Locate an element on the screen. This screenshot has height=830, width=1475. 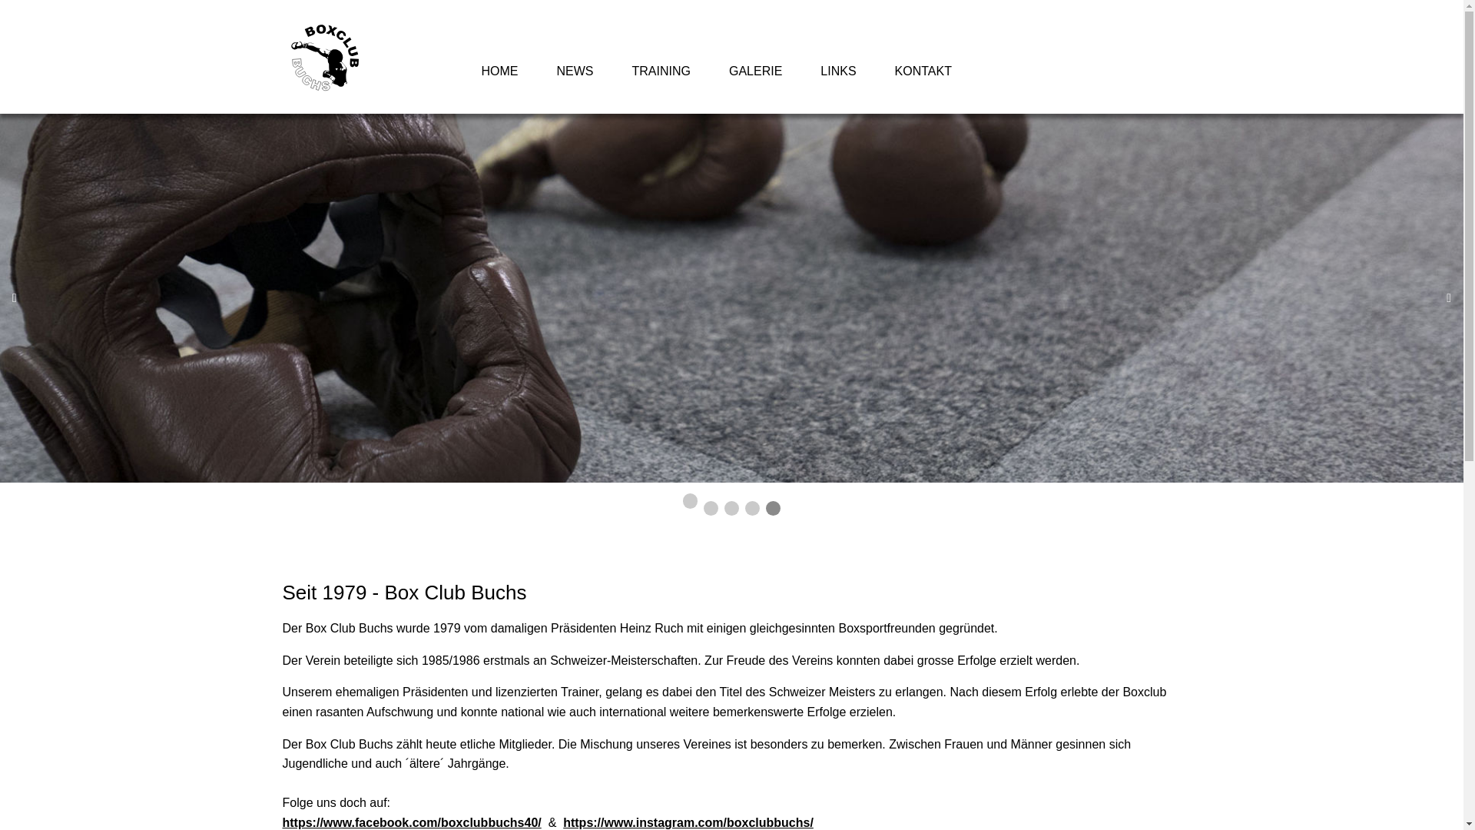
Logo Boxclub Buchs is located at coordinates (325, 58).